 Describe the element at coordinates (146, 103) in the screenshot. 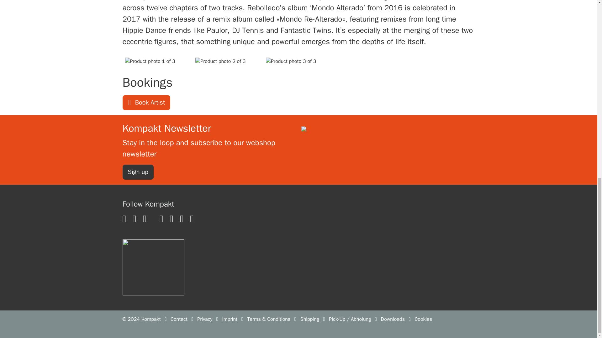

I see `Book Artist` at that location.